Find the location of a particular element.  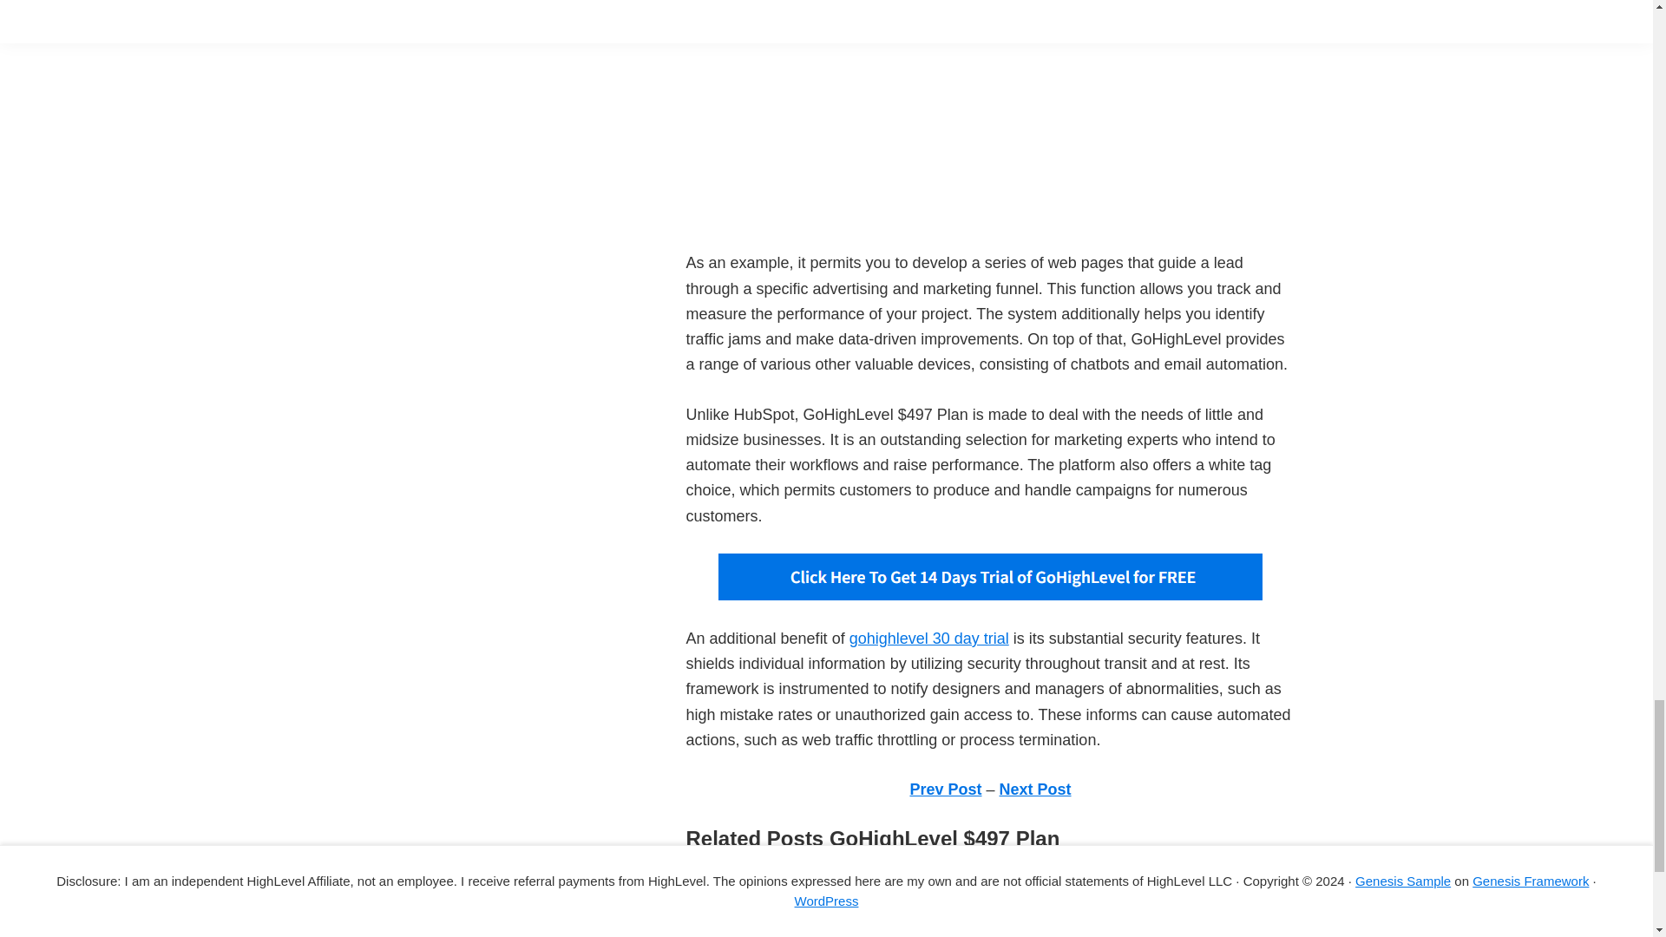

Next Post is located at coordinates (1035, 790).